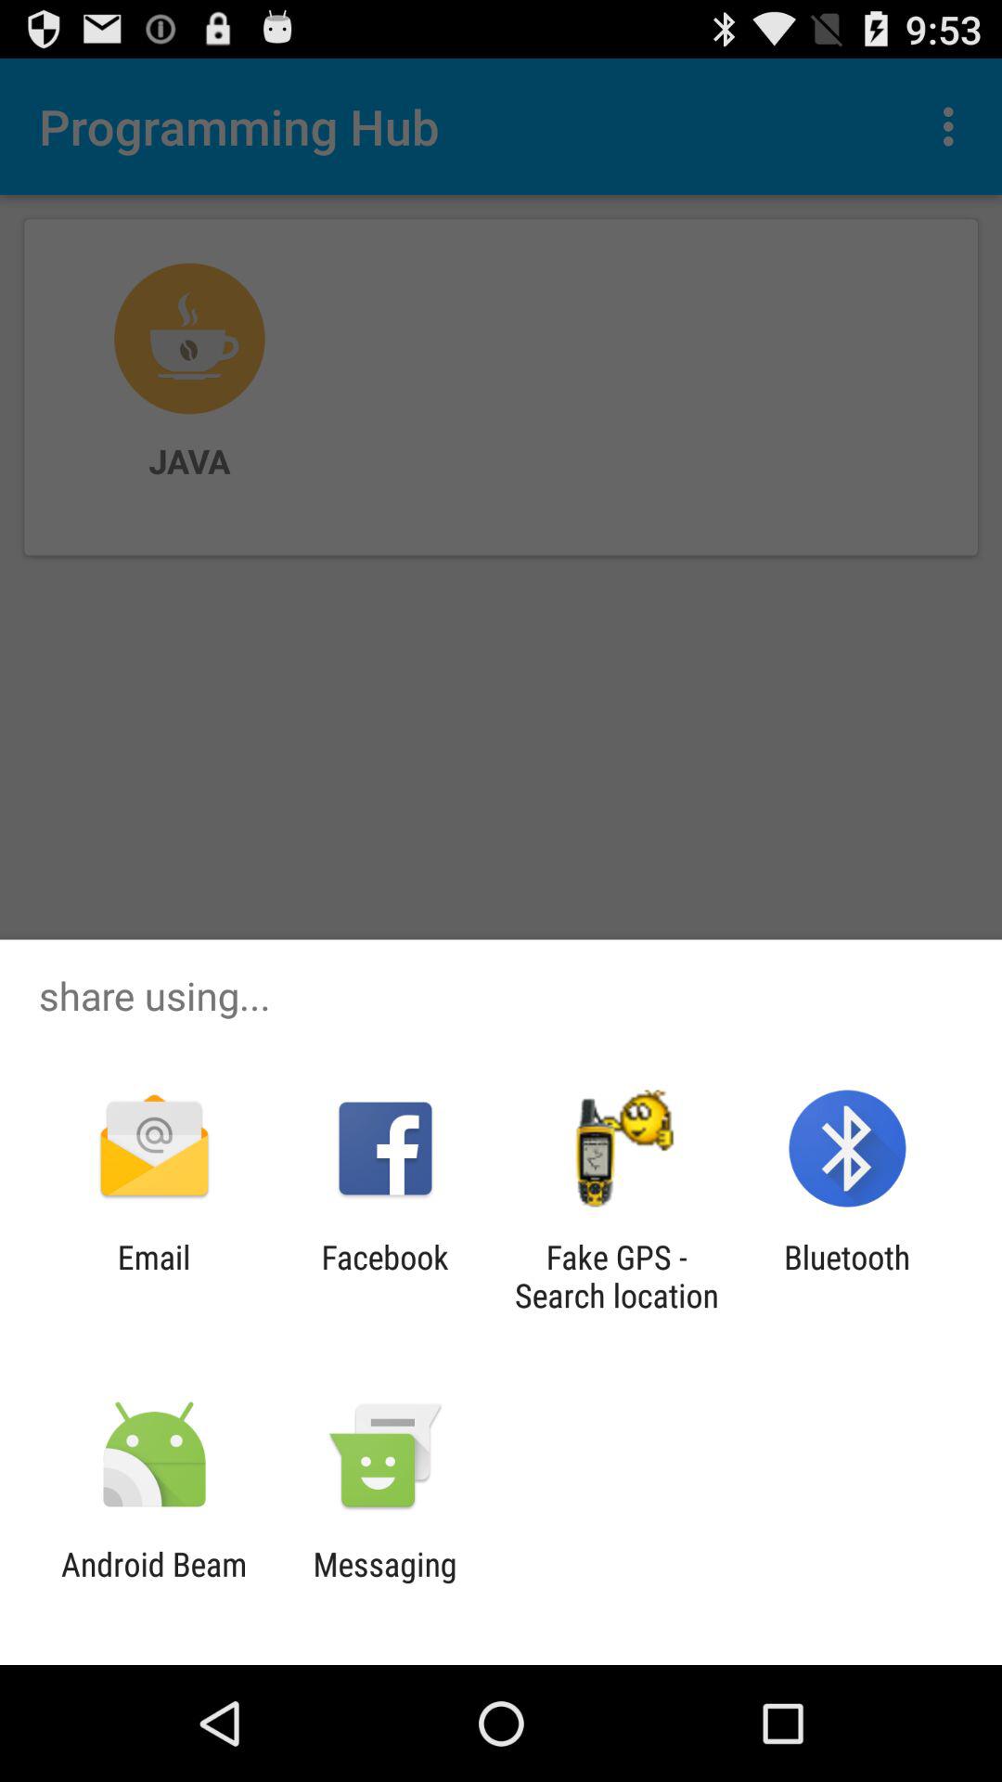  What do you see at coordinates (384, 1583) in the screenshot?
I see `select app next to the android beam app` at bounding box center [384, 1583].